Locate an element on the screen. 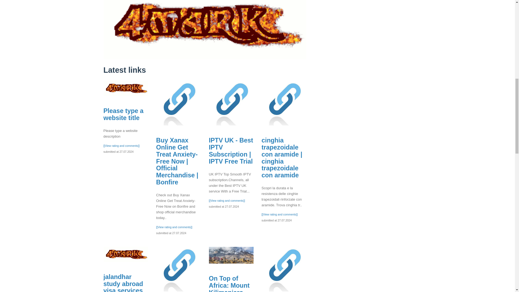 This screenshot has width=519, height=292. jalandhar study abroad visa services is located at coordinates (123, 283).